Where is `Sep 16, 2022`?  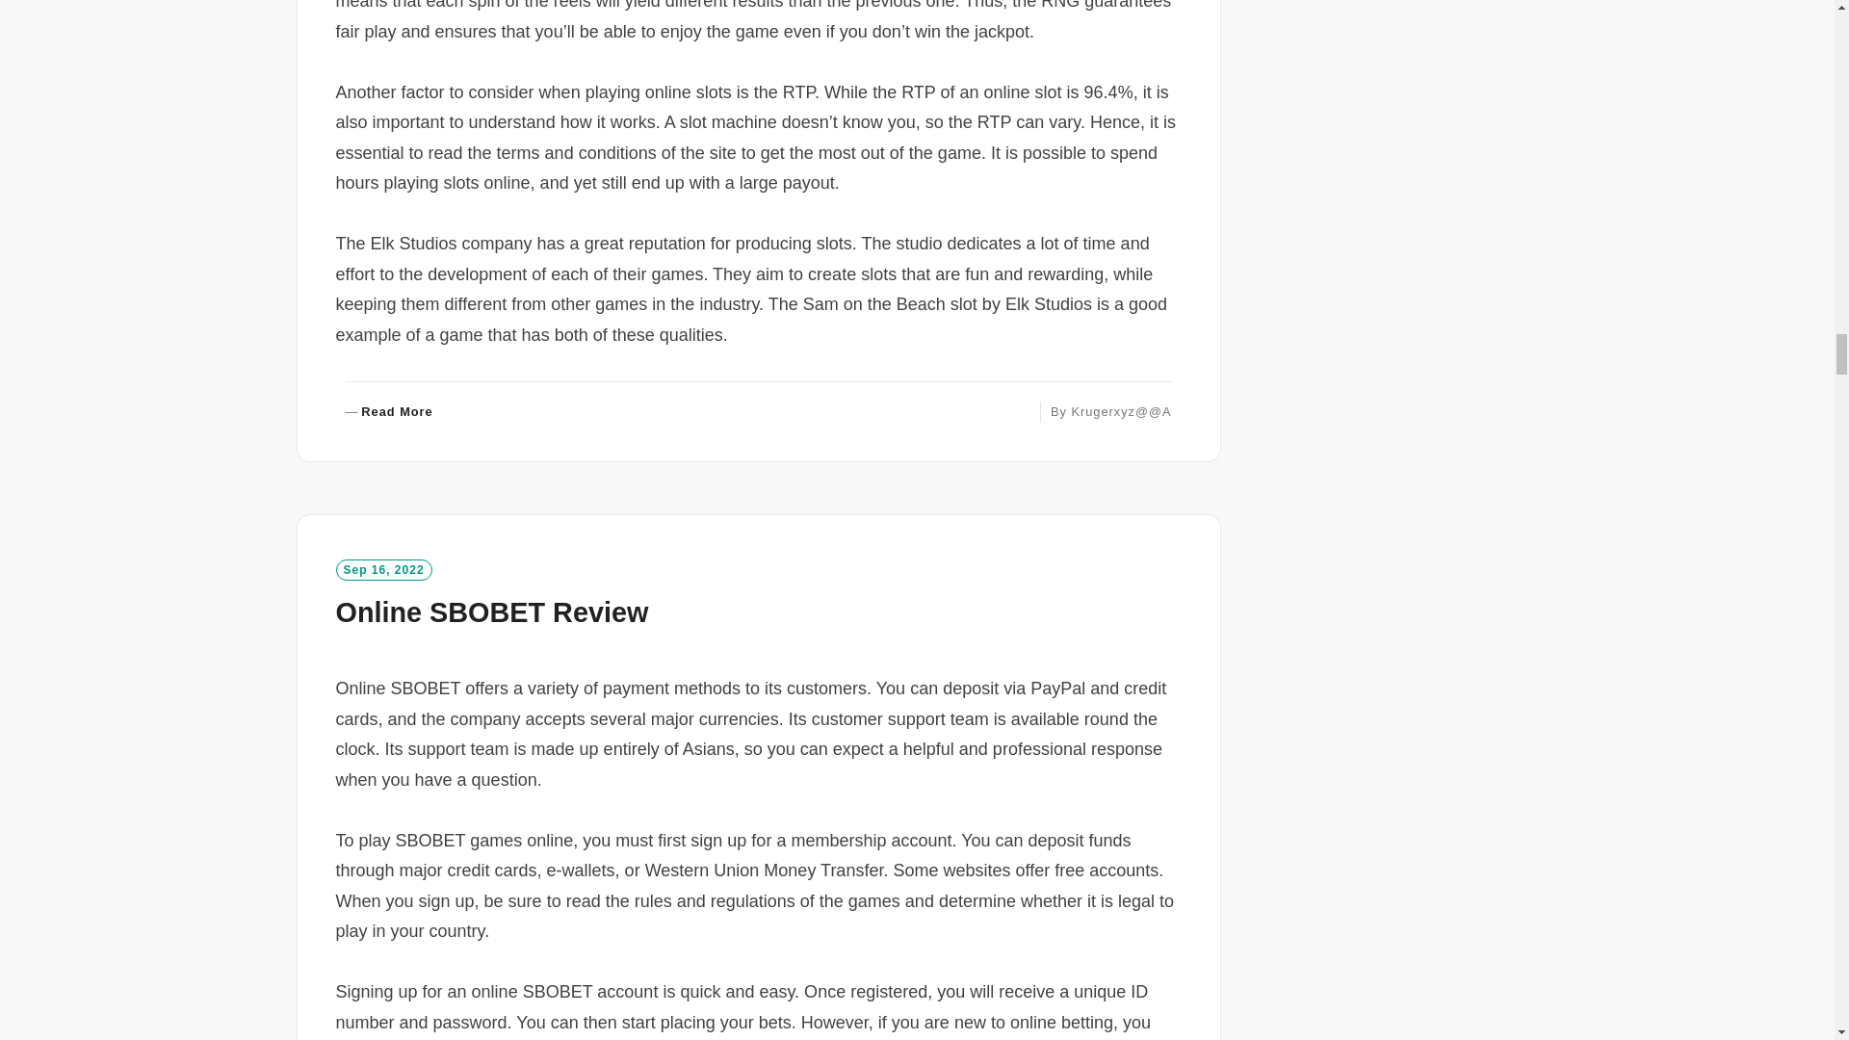
Sep 16, 2022 is located at coordinates (382, 570).